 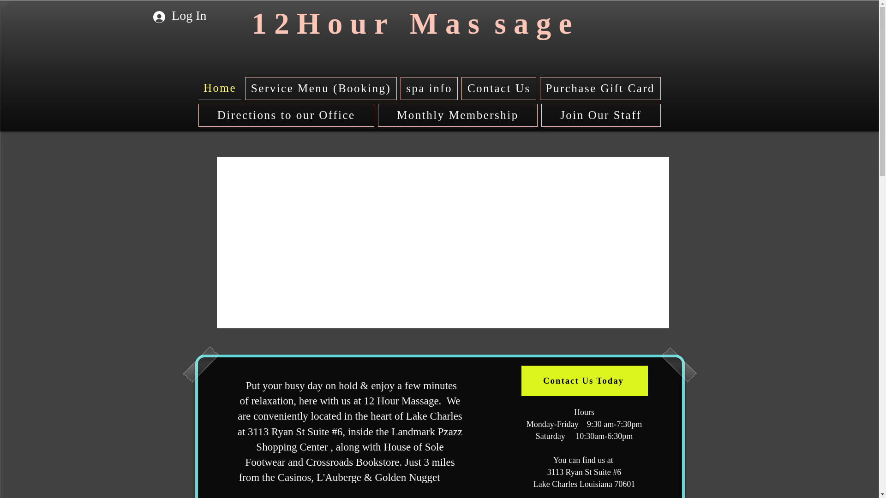 What do you see at coordinates (407, 478) in the screenshot?
I see `Golden Nugget` at bounding box center [407, 478].